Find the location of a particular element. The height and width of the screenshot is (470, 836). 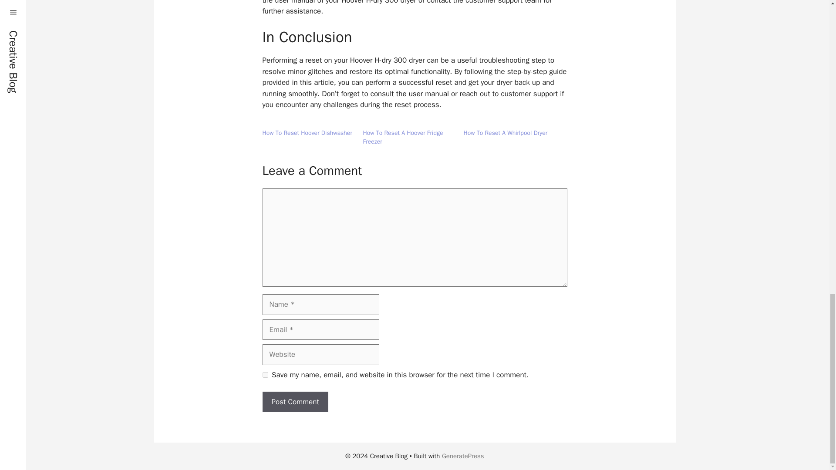

How To Reset A Hoover Fridge Freezer is located at coordinates (403, 137).